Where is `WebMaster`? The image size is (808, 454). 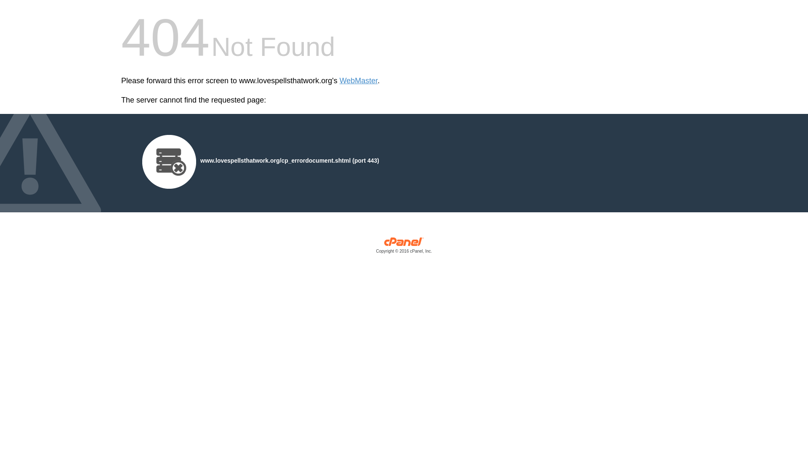 WebMaster is located at coordinates (359, 81).